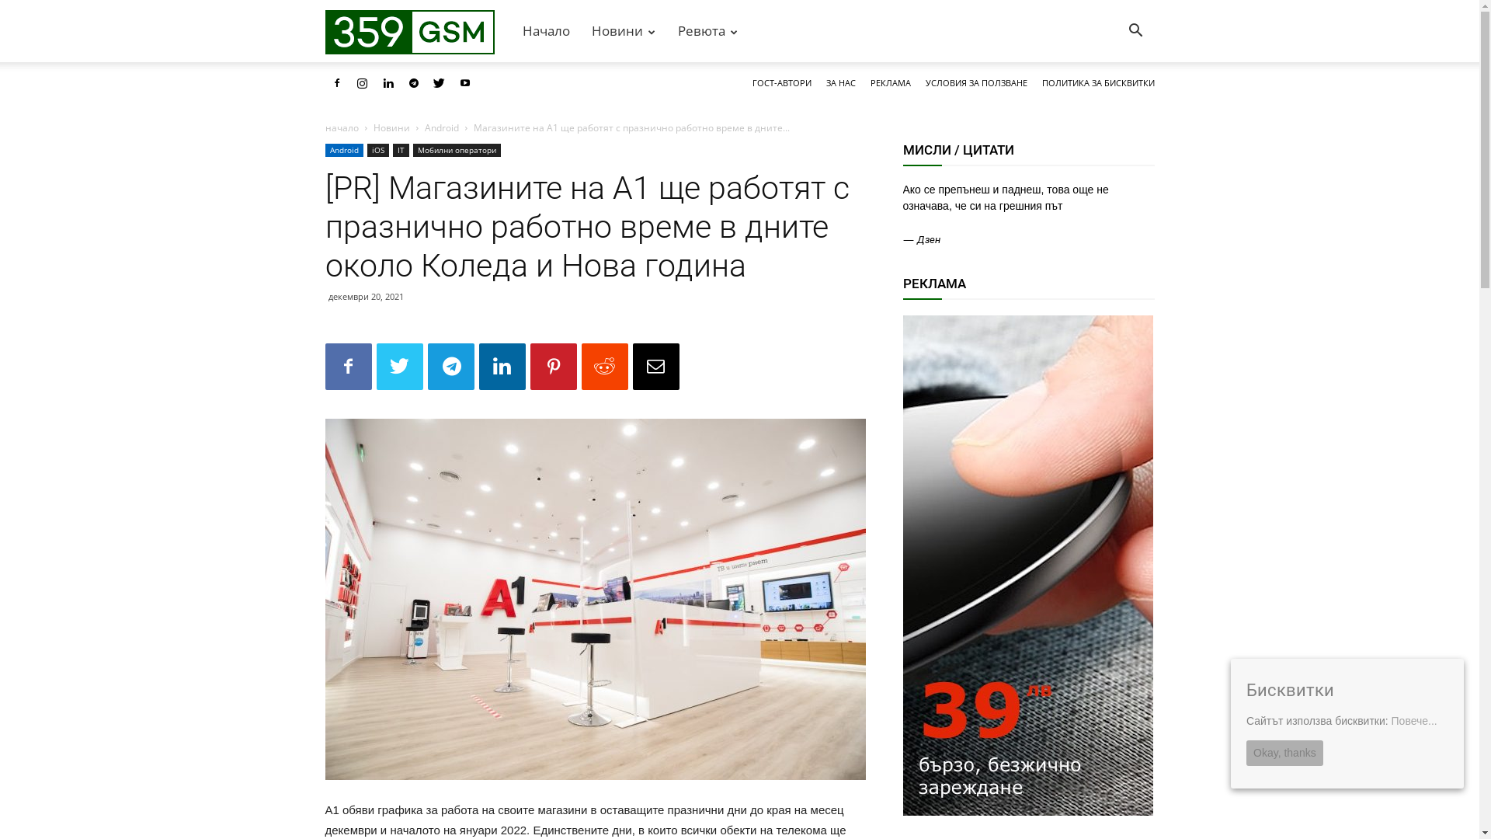 The height and width of the screenshot is (839, 1491). Describe the element at coordinates (343, 151) in the screenshot. I see `Android` at that location.